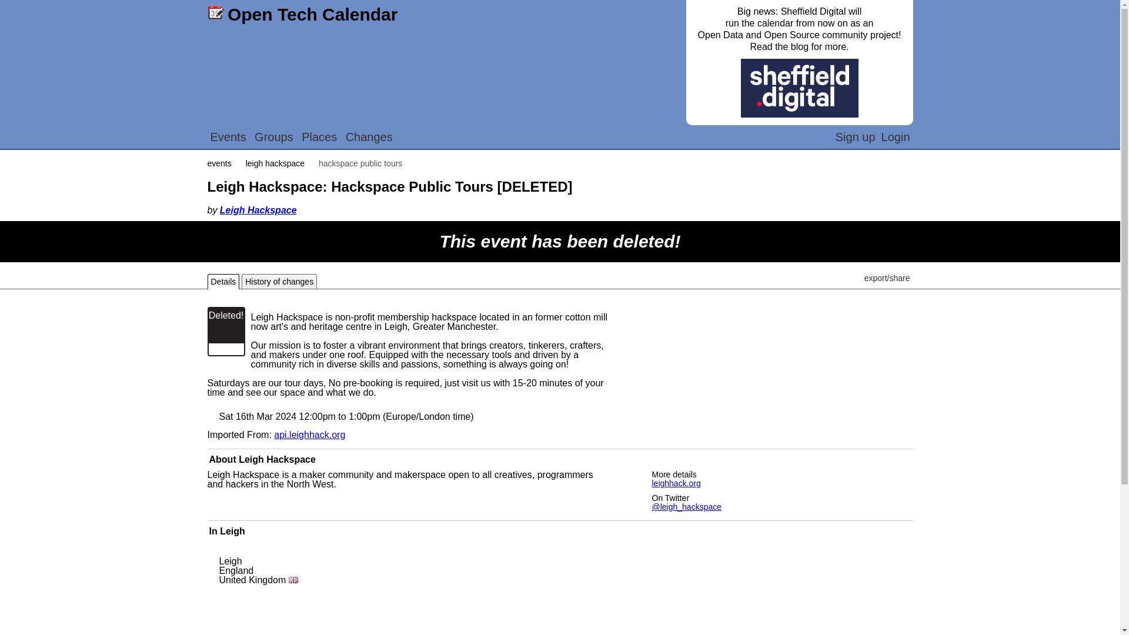  What do you see at coordinates (223, 281) in the screenshot?
I see `Details` at bounding box center [223, 281].